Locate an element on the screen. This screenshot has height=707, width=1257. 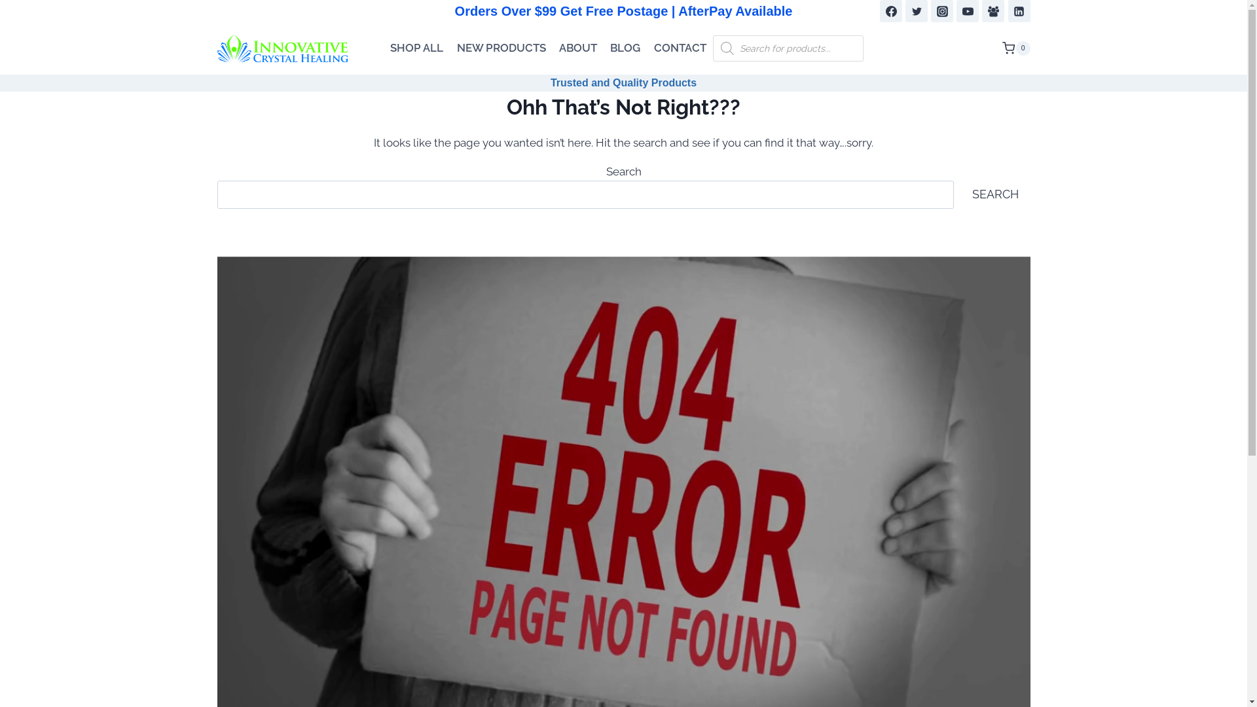
NEW PRODUCTS is located at coordinates (501, 48).